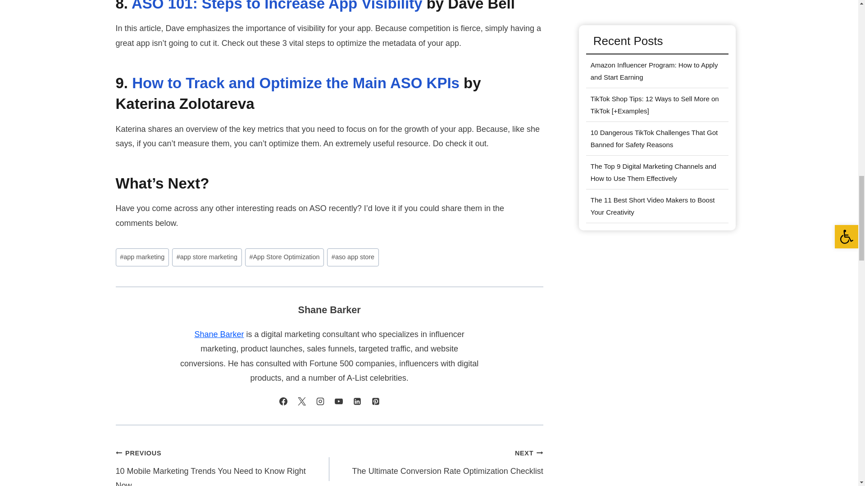  Describe the element at coordinates (376, 401) in the screenshot. I see `Follow Shane Barker on Pinterest` at that location.